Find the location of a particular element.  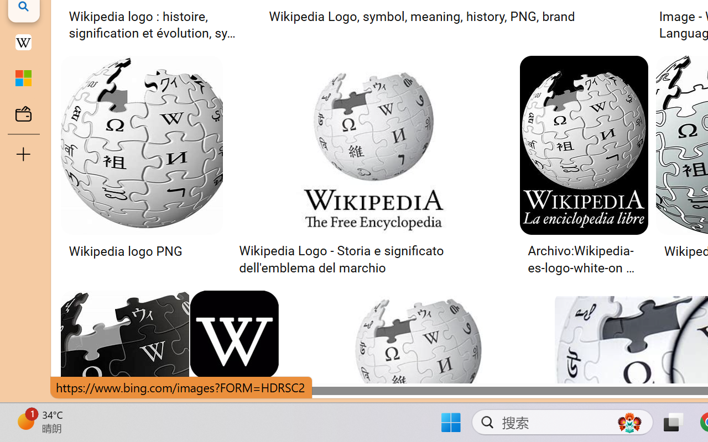

Wikipedia Logo, symbol, meaning, history, PNG, brand is located at coordinates (421, 17).